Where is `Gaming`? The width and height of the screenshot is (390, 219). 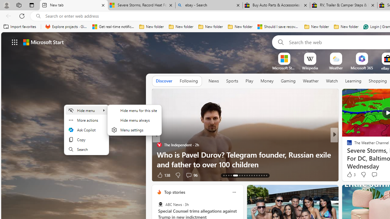
Gaming is located at coordinates (288, 81).